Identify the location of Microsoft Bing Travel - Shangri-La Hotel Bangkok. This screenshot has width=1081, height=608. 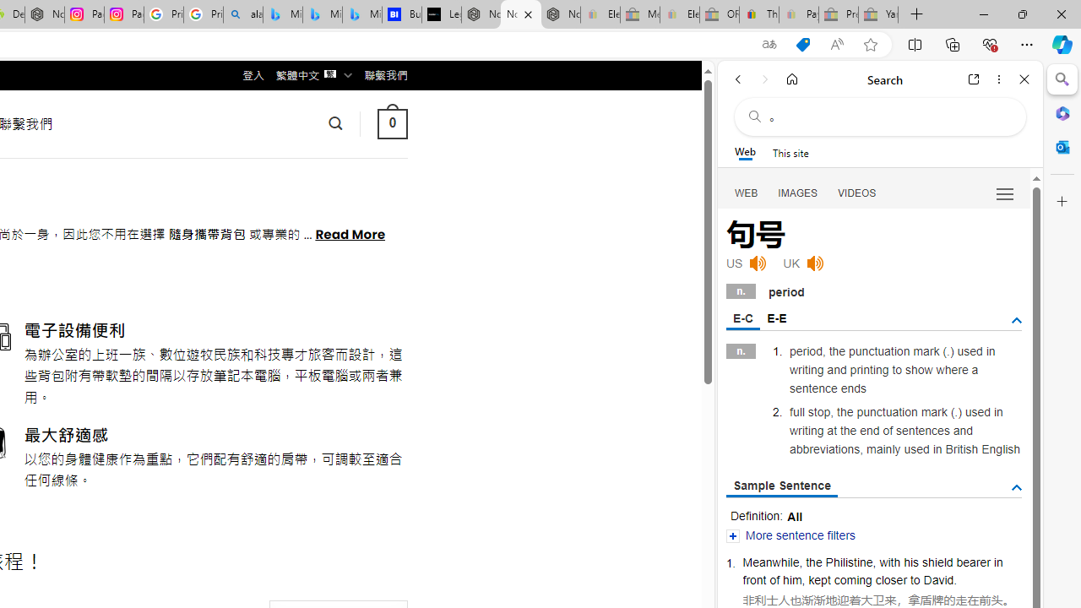
(361, 15).